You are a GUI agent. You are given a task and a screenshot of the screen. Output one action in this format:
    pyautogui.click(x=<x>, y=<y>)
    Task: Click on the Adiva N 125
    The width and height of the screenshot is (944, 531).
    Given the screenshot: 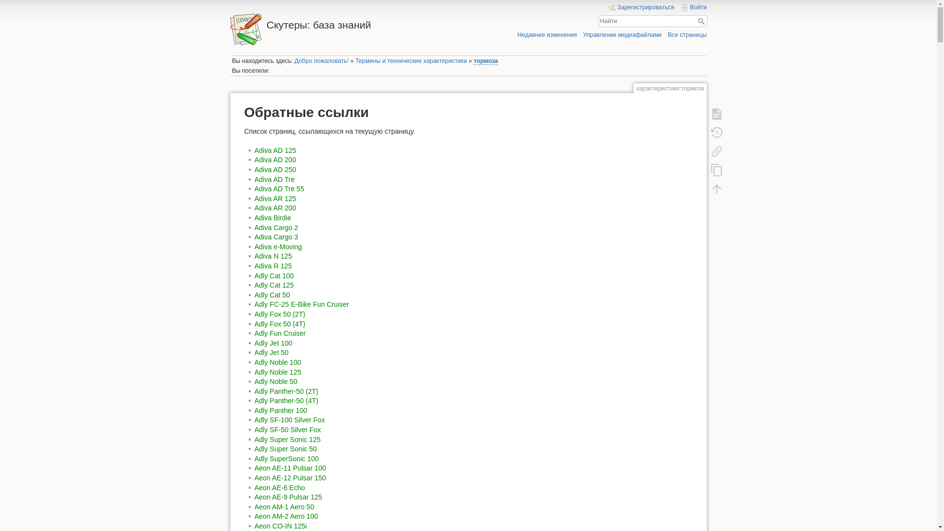 What is the action you would take?
    pyautogui.click(x=273, y=256)
    